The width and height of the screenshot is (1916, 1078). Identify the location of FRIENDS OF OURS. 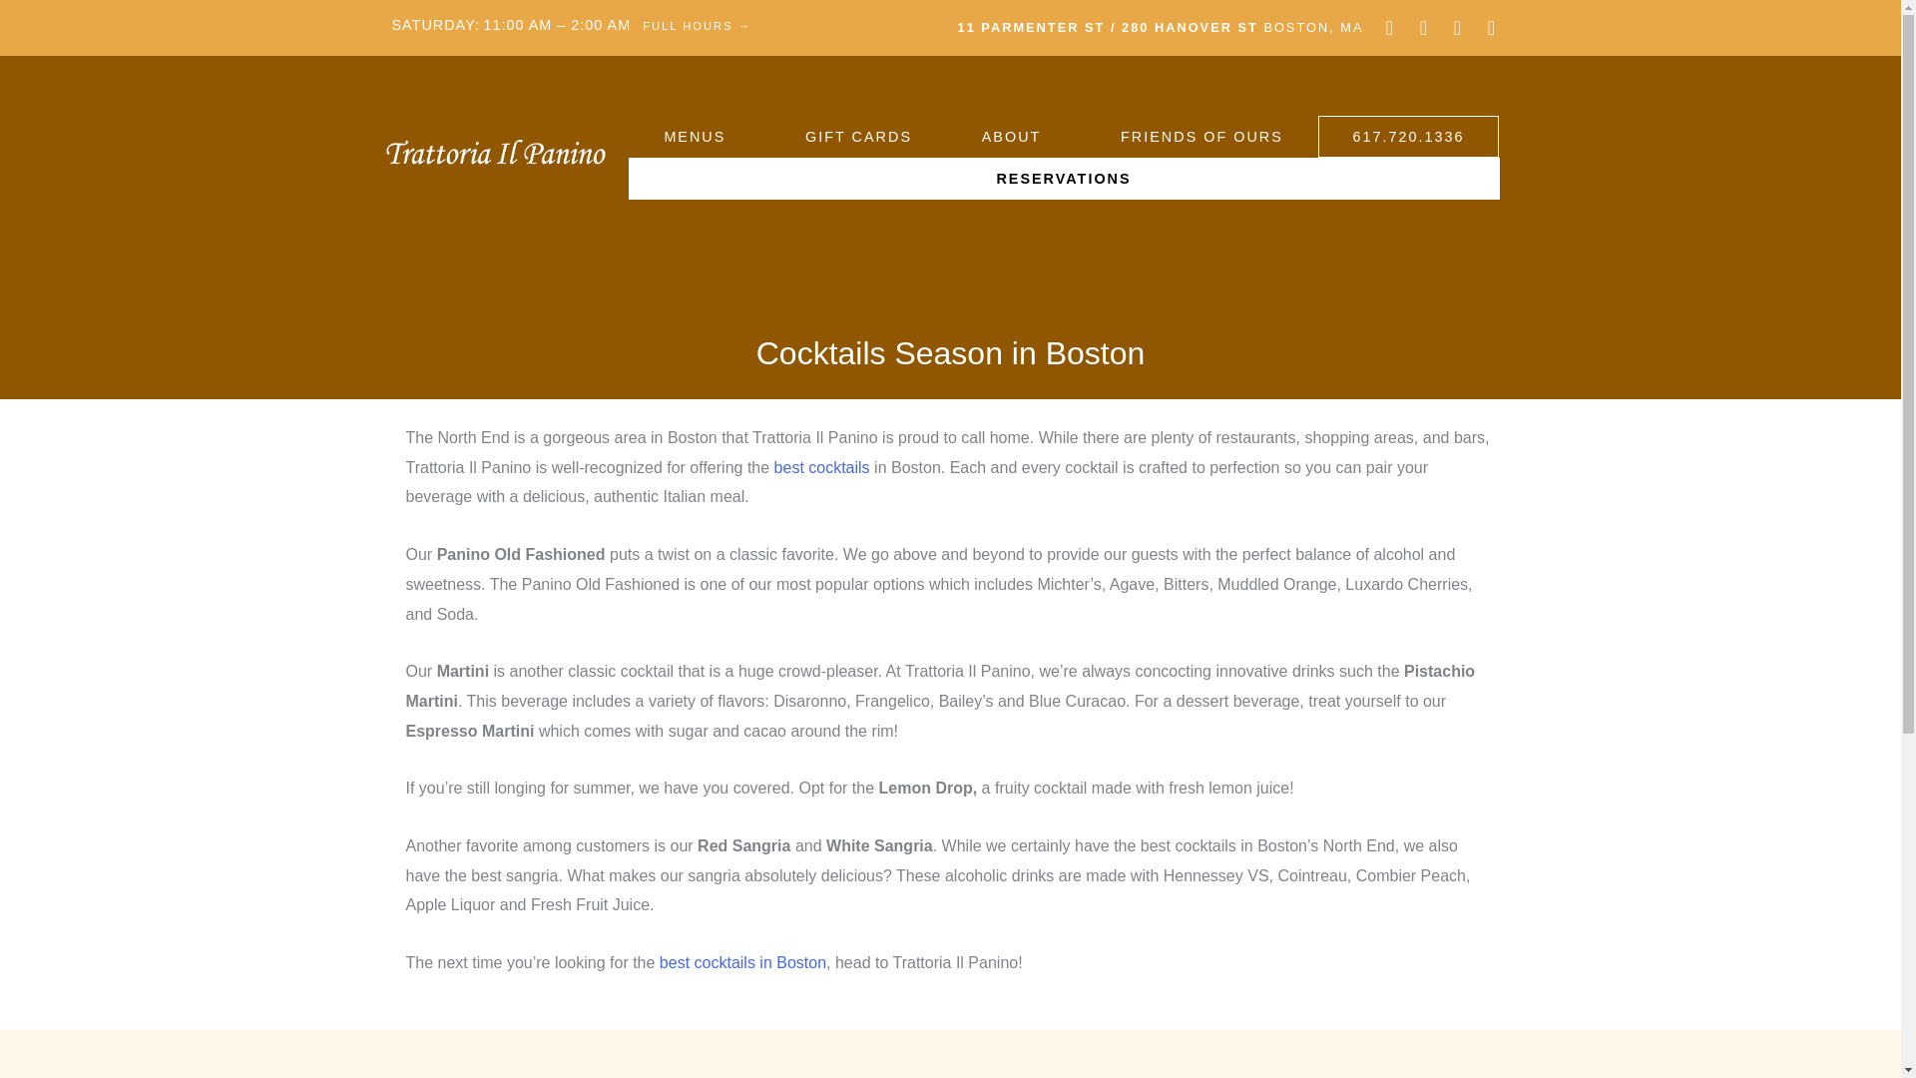
(1201, 136).